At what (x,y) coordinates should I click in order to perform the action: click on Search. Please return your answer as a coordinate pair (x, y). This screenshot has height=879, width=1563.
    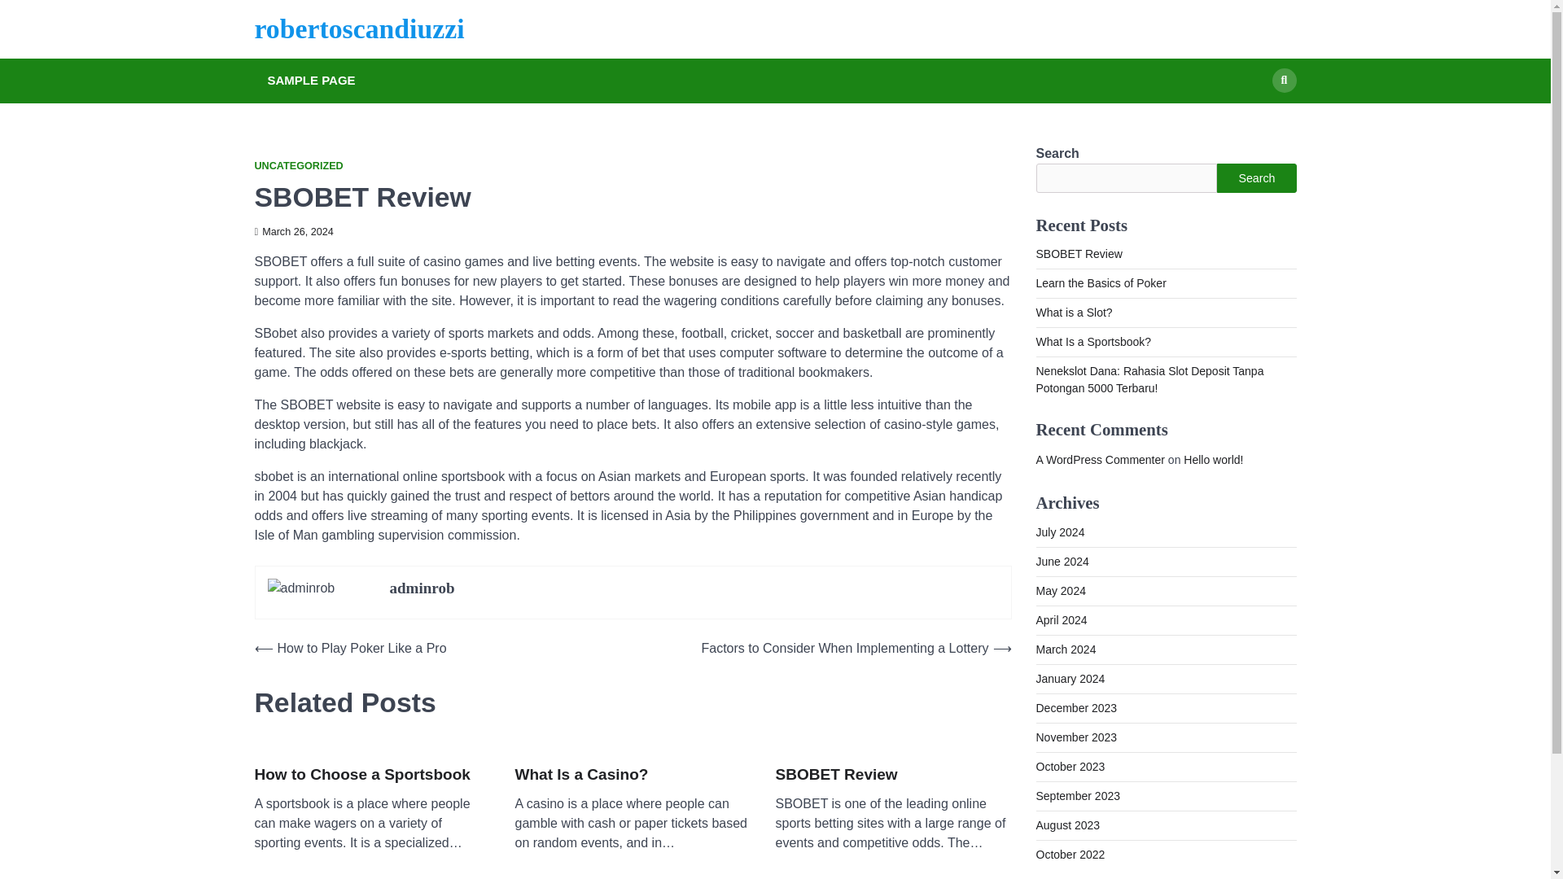
    Looking at the image, I should click on (1256, 177).